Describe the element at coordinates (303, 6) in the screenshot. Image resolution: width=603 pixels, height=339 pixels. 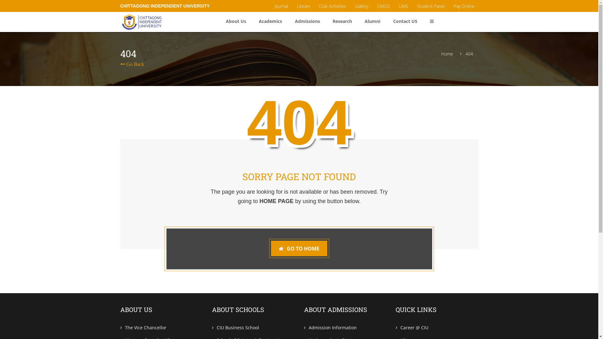
I see `Library` at that location.